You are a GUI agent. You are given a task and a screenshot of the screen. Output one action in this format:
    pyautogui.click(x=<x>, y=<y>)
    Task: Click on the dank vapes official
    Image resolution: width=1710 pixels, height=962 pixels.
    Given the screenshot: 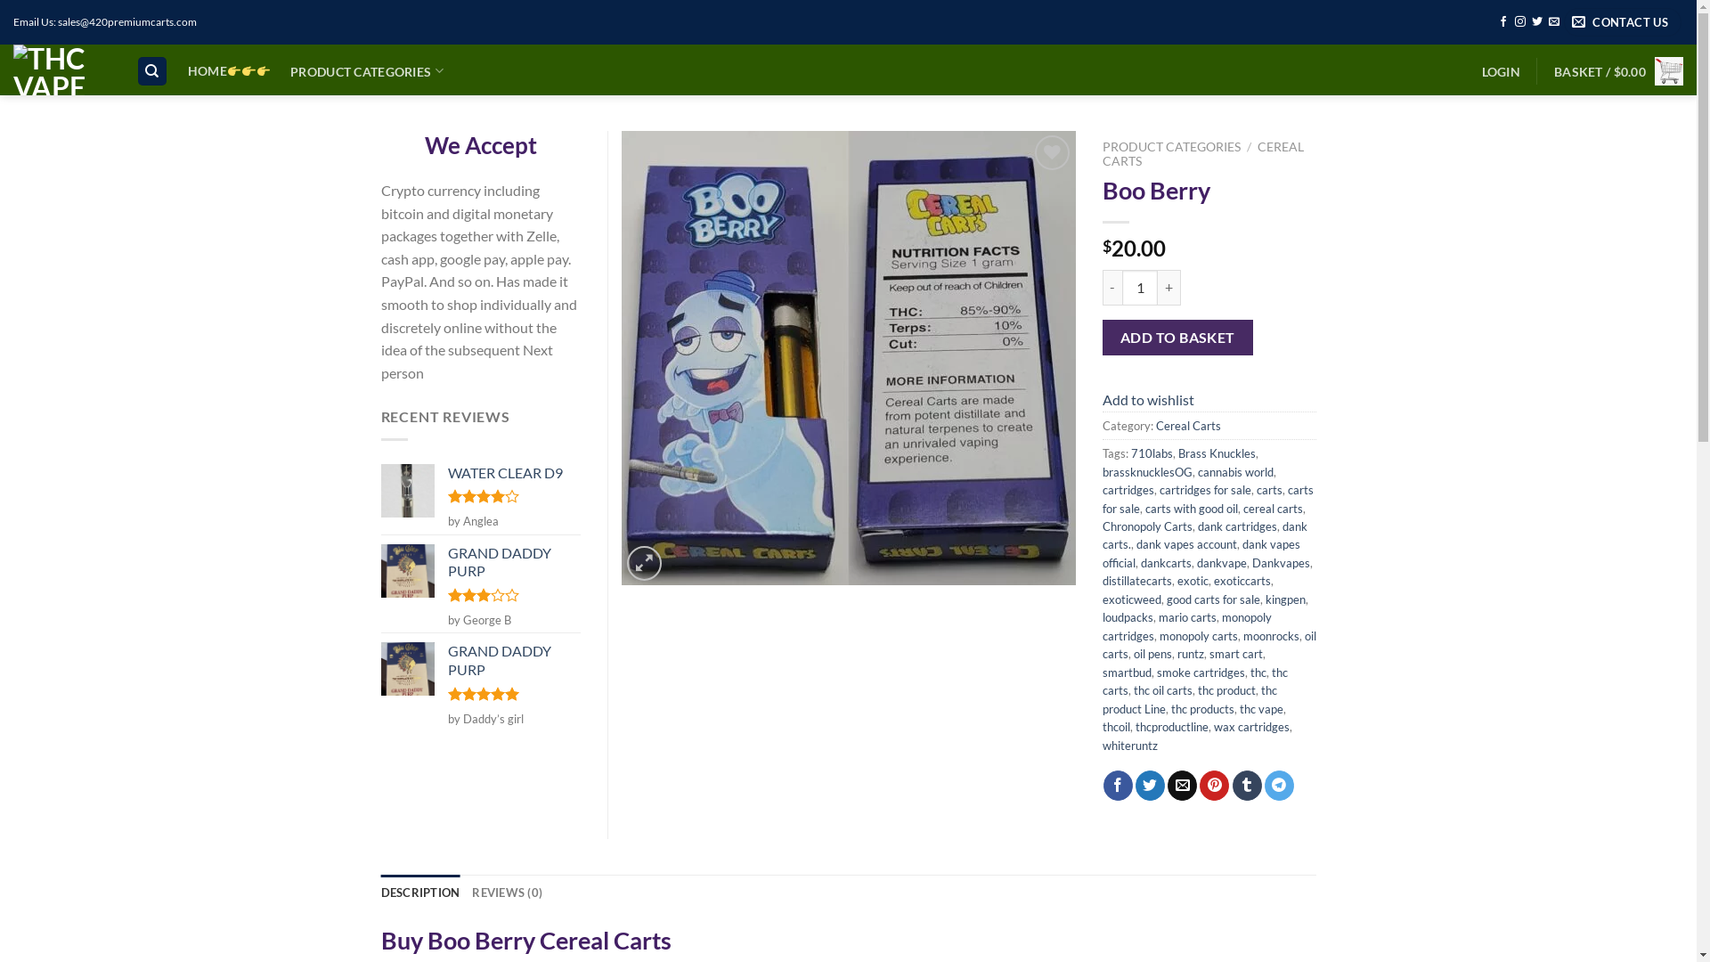 What is the action you would take?
    pyautogui.click(x=1201, y=553)
    